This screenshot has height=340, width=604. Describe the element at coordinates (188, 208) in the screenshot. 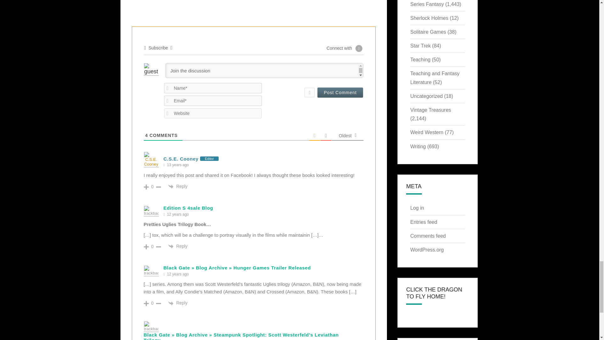

I see `Edition S 4sale Blog` at that location.